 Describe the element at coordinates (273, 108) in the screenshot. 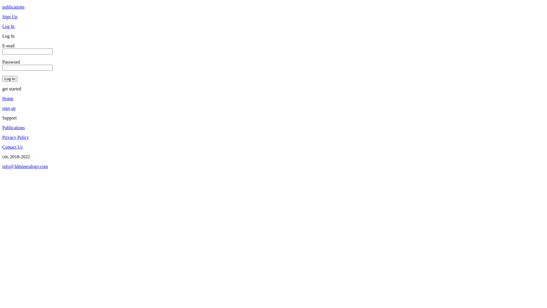

I see `sign up` at that location.